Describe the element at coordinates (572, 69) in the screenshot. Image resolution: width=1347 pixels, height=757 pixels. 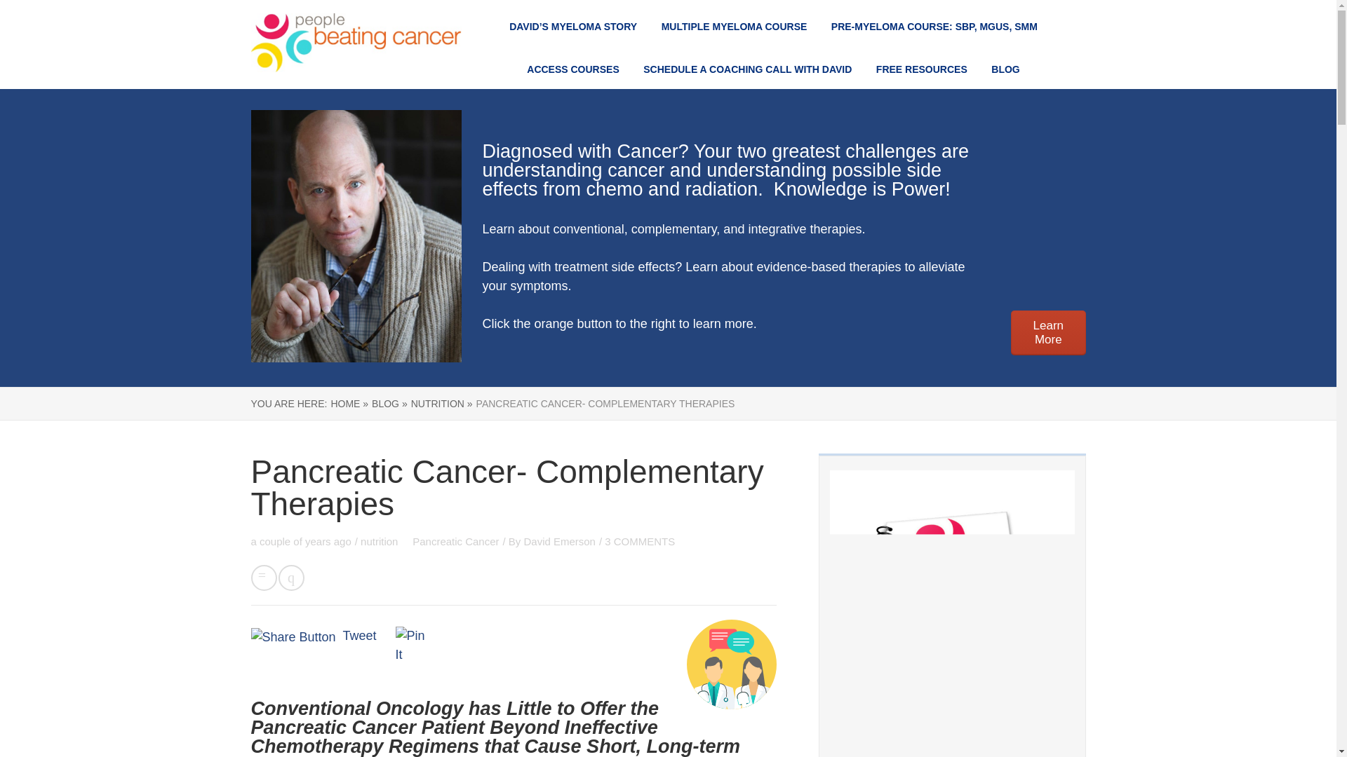
I see `ACCESS COURSES` at that location.